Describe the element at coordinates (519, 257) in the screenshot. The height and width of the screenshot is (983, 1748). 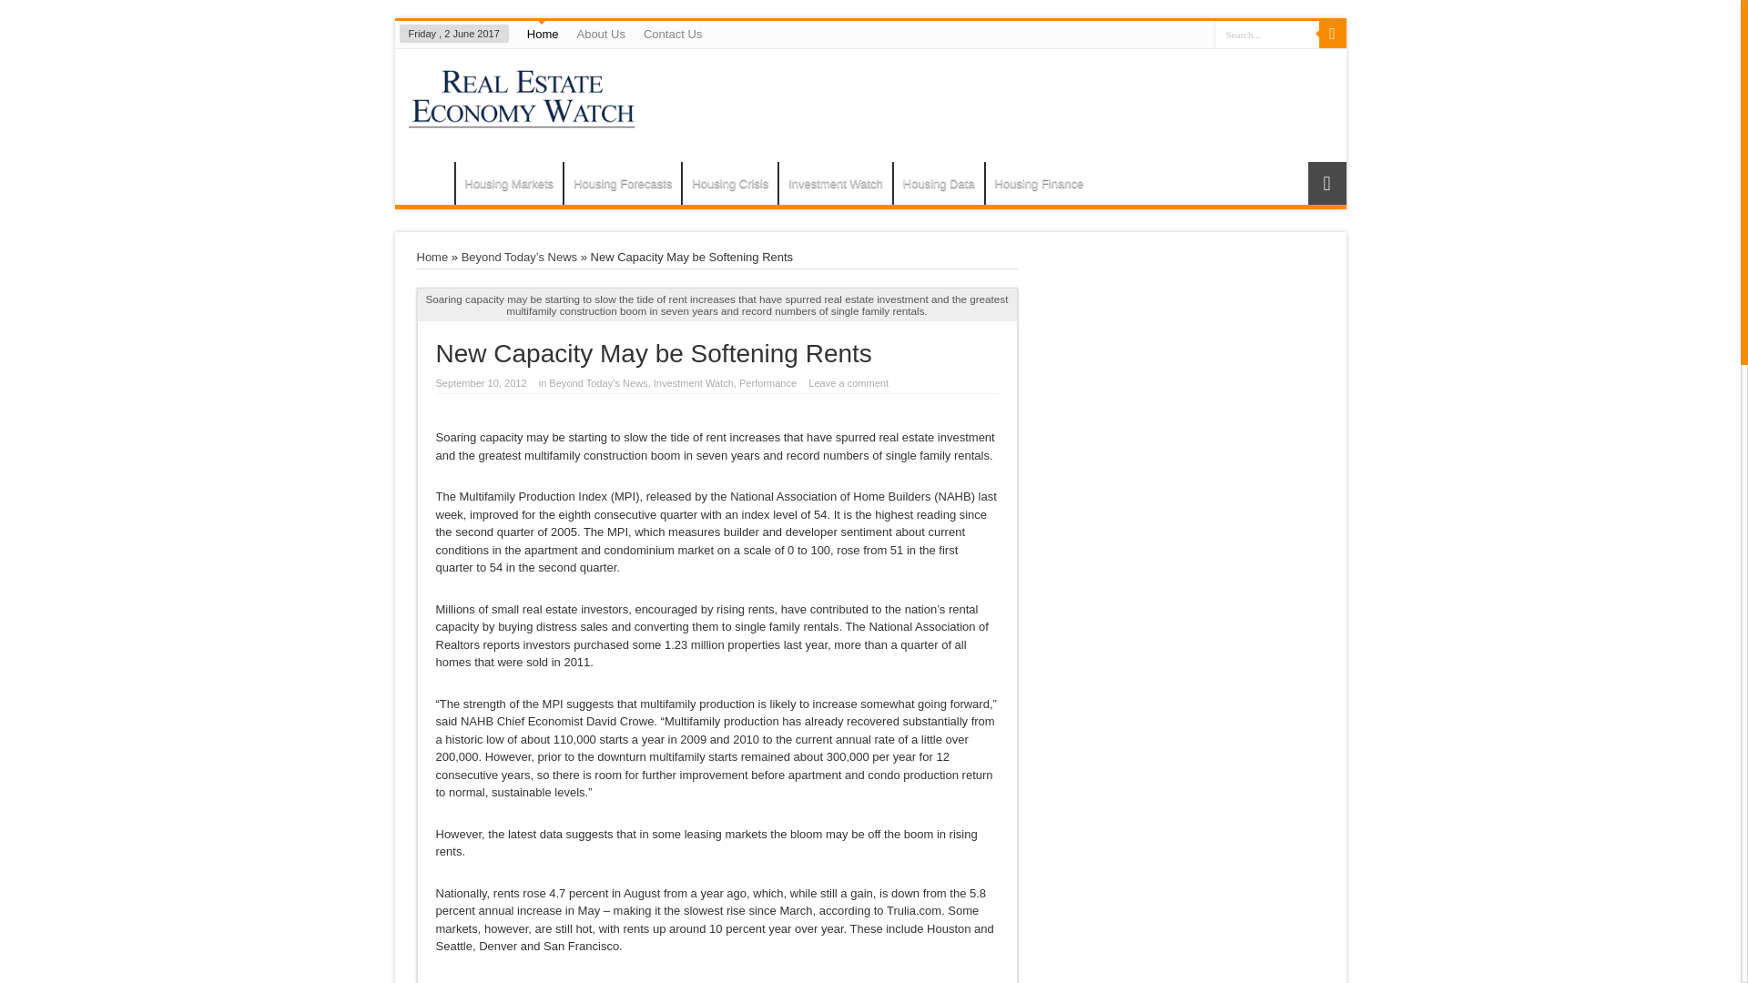
I see `View all posts in Beyond Today's News` at that location.